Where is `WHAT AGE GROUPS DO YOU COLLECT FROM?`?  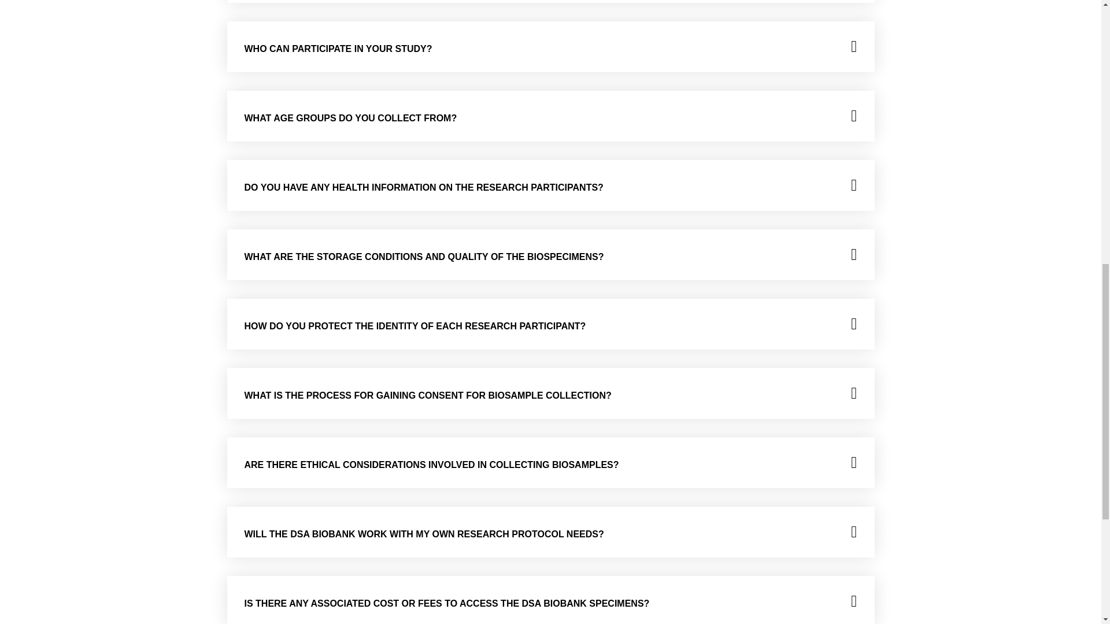
WHAT AGE GROUPS DO YOU COLLECT FROM? is located at coordinates (350, 118).